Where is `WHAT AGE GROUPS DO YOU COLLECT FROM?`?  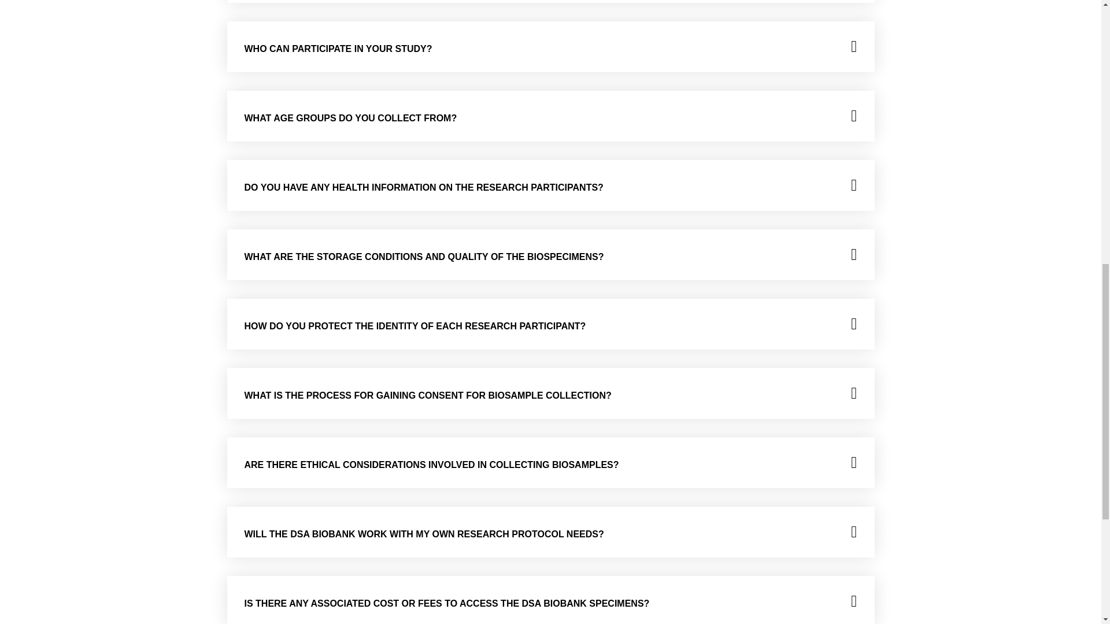
WHAT AGE GROUPS DO YOU COLLECT FROM? is located at coordinates (350, 118).